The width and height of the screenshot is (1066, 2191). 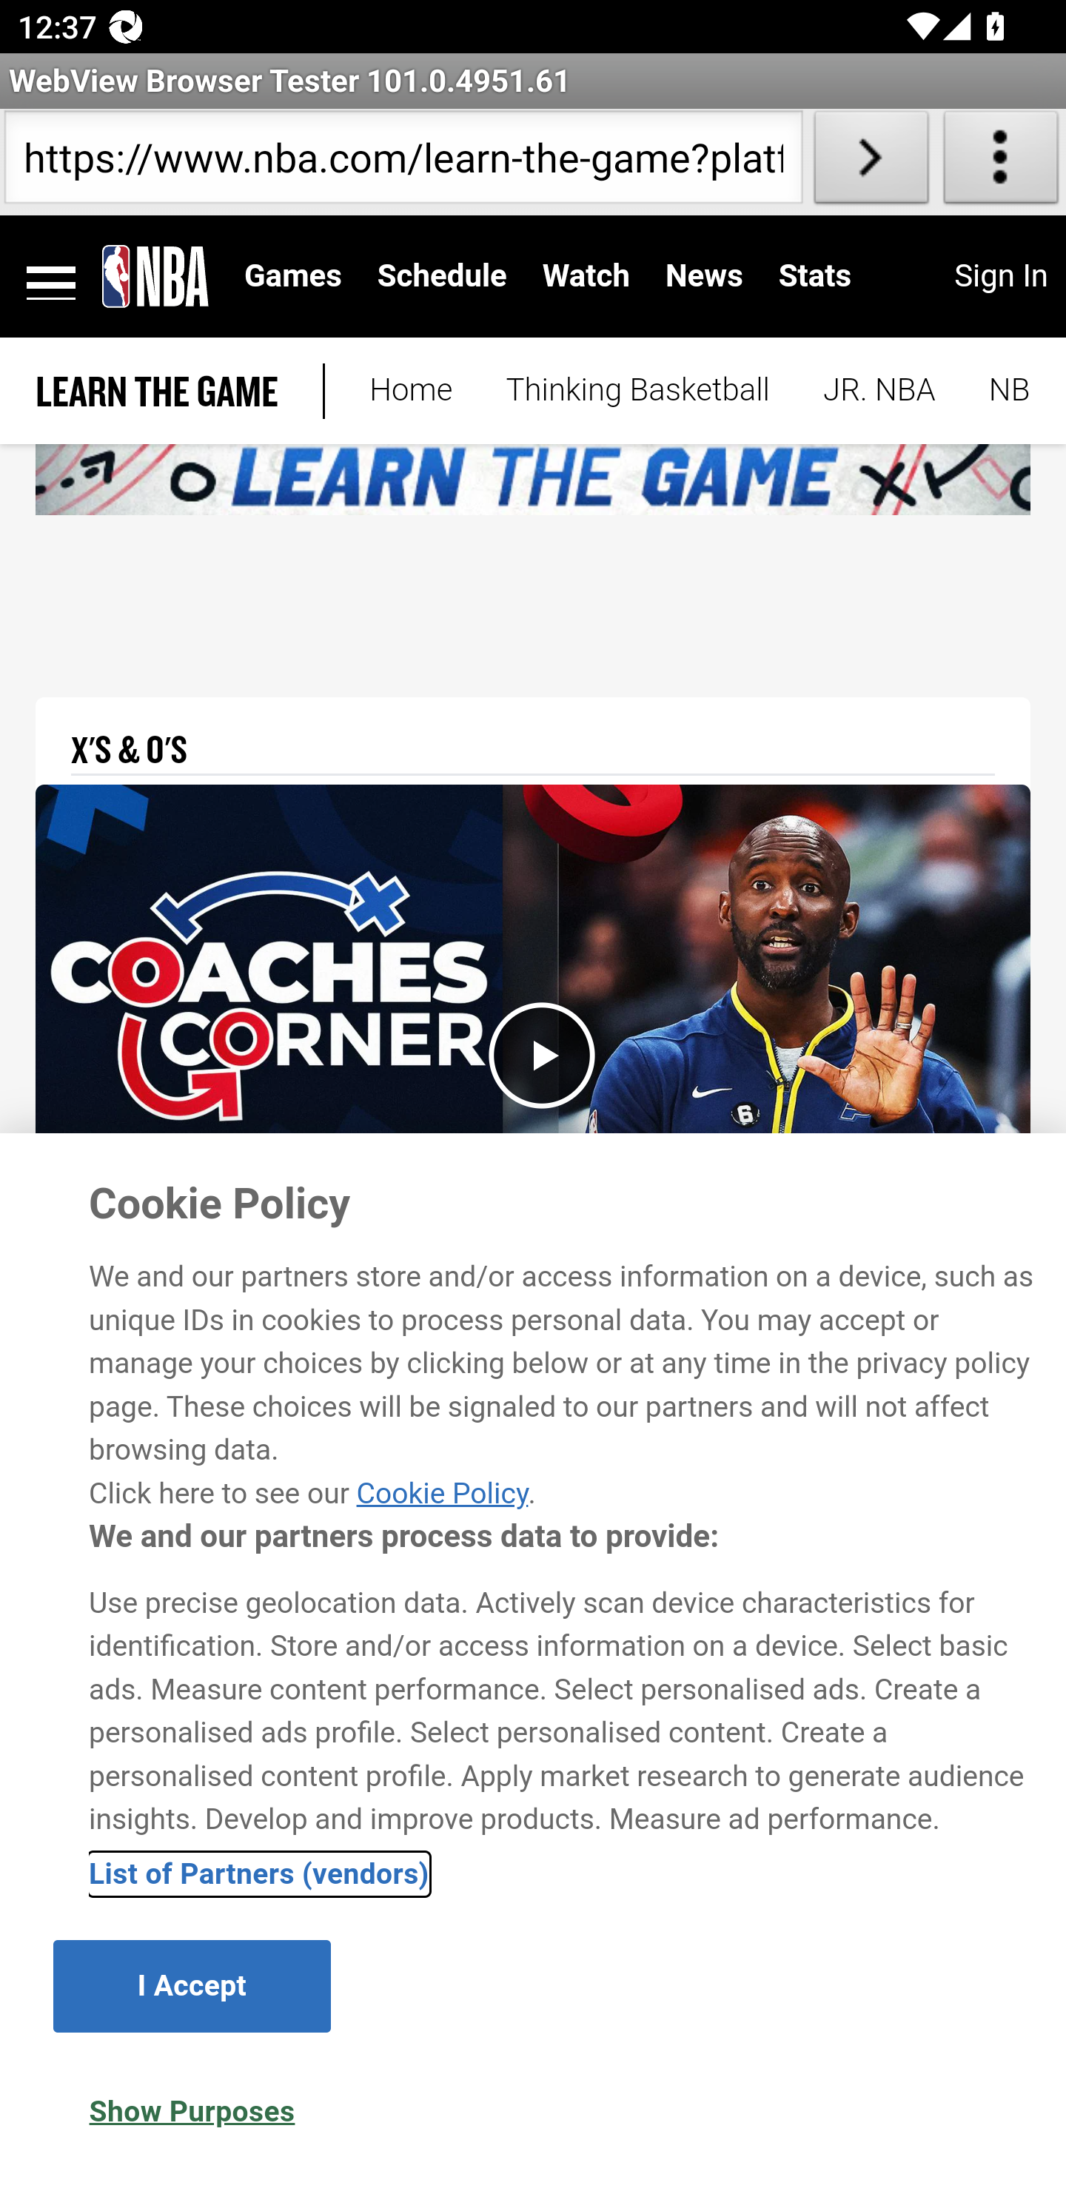 What do you see at coordinates (411, 391) in the screenshot?
I see `Home` at bounding box center [411, 391].